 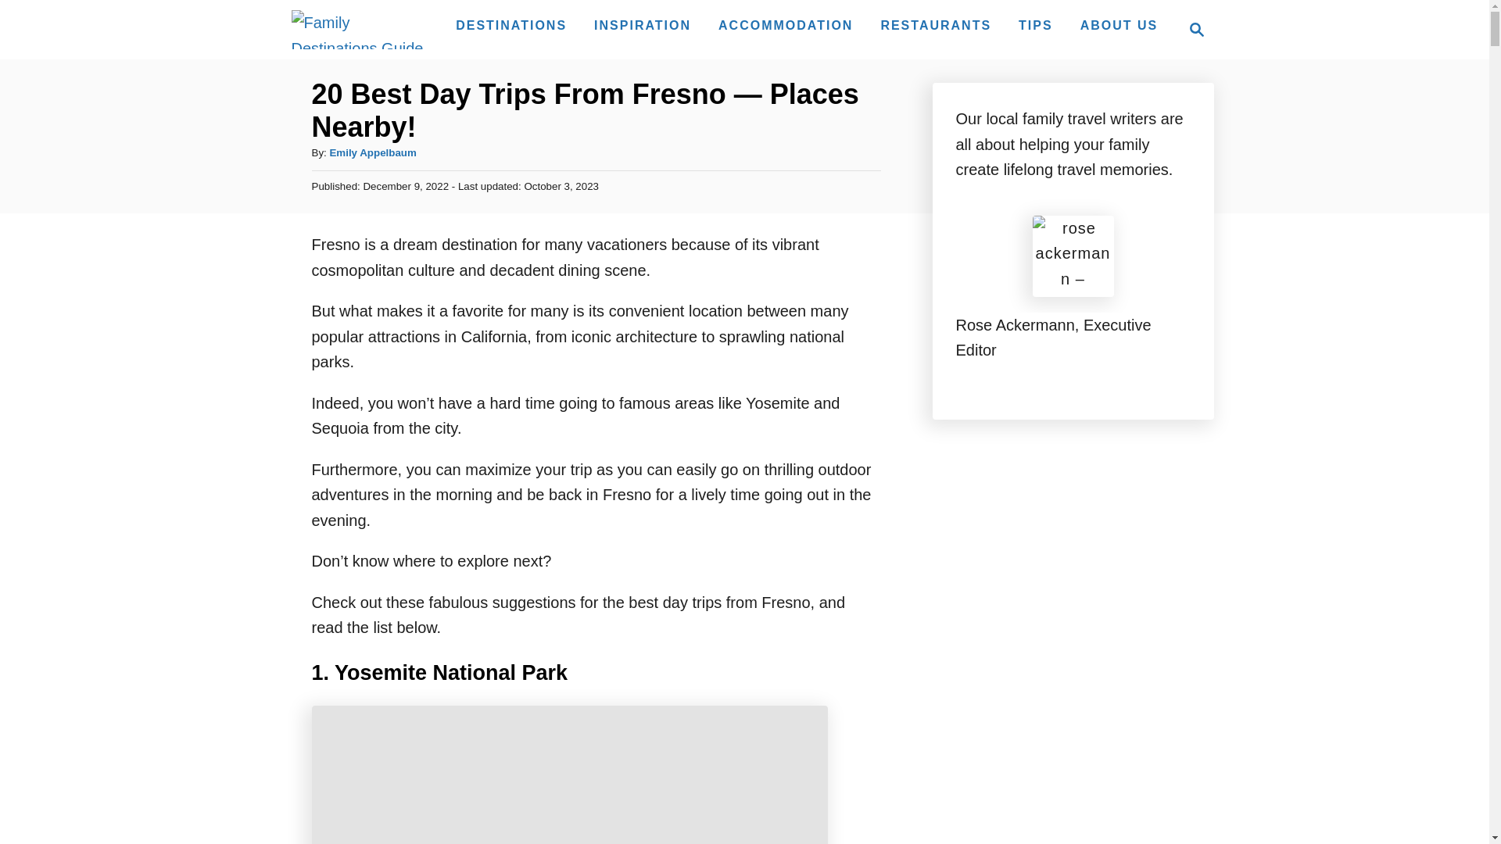 What do you see at coordinates (1119, 25) in the screenshot?
I see `Family Destinations Guide` at bounding box center [1119, 25].